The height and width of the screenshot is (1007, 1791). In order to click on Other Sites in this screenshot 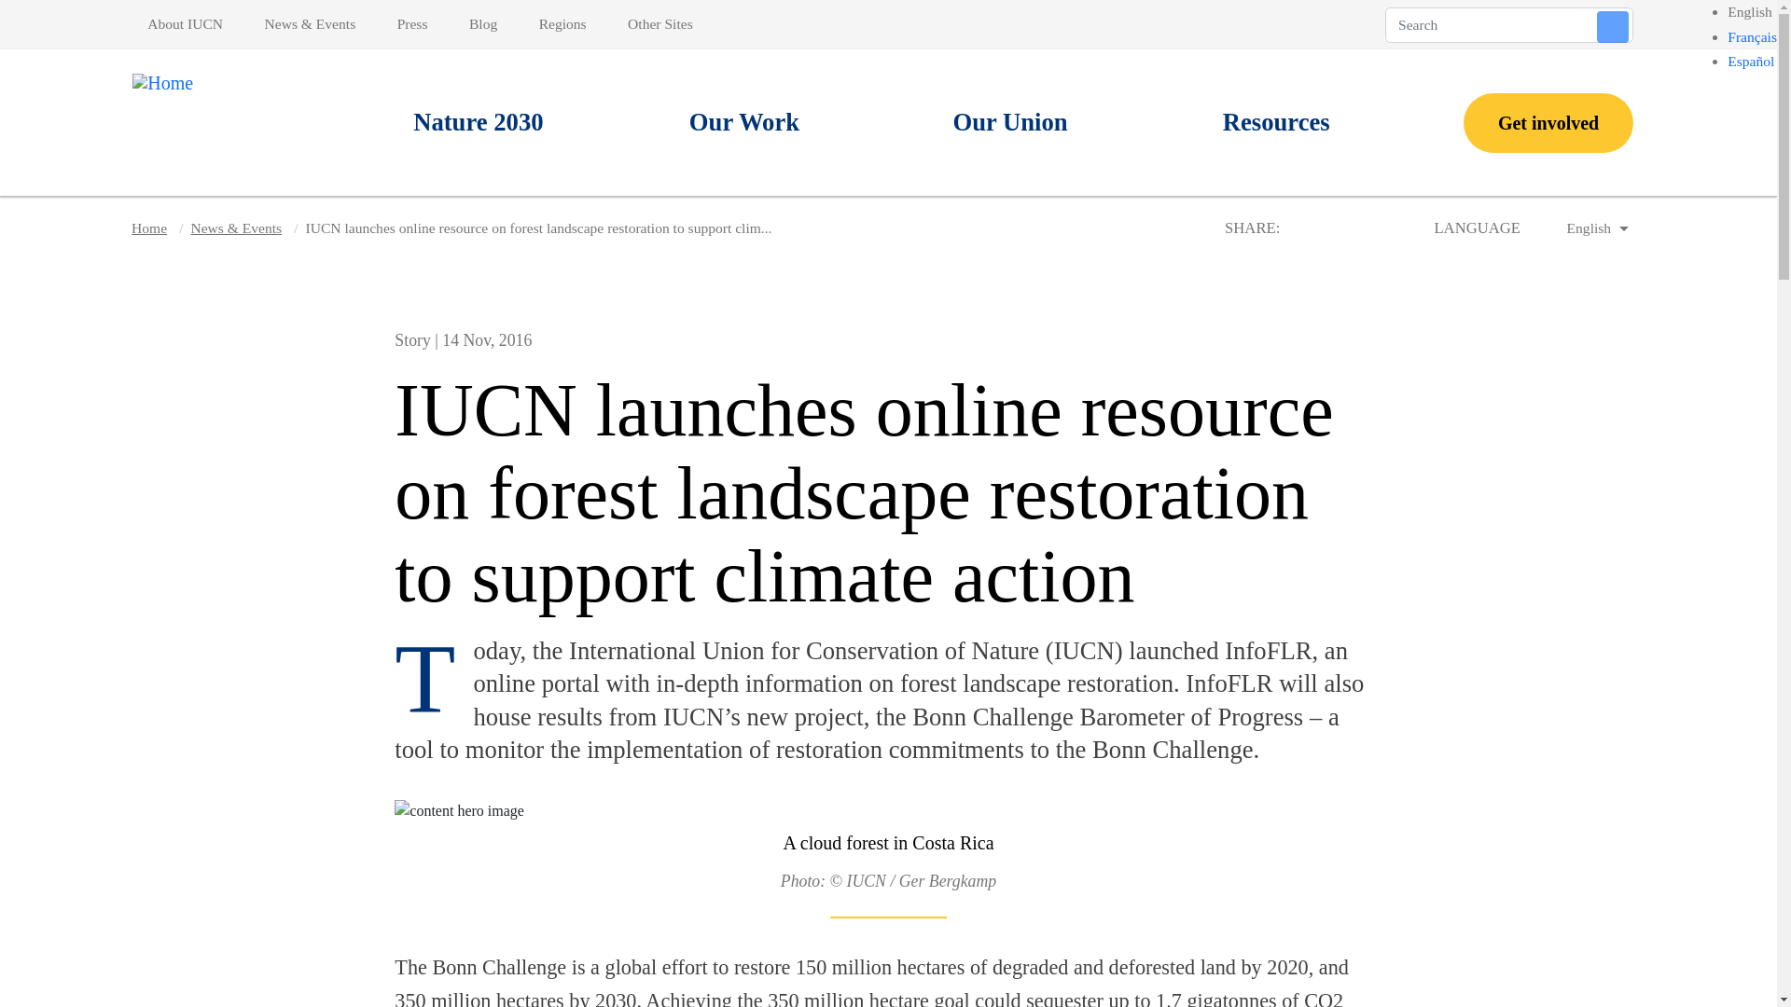, I will do `click(659, 24)`.